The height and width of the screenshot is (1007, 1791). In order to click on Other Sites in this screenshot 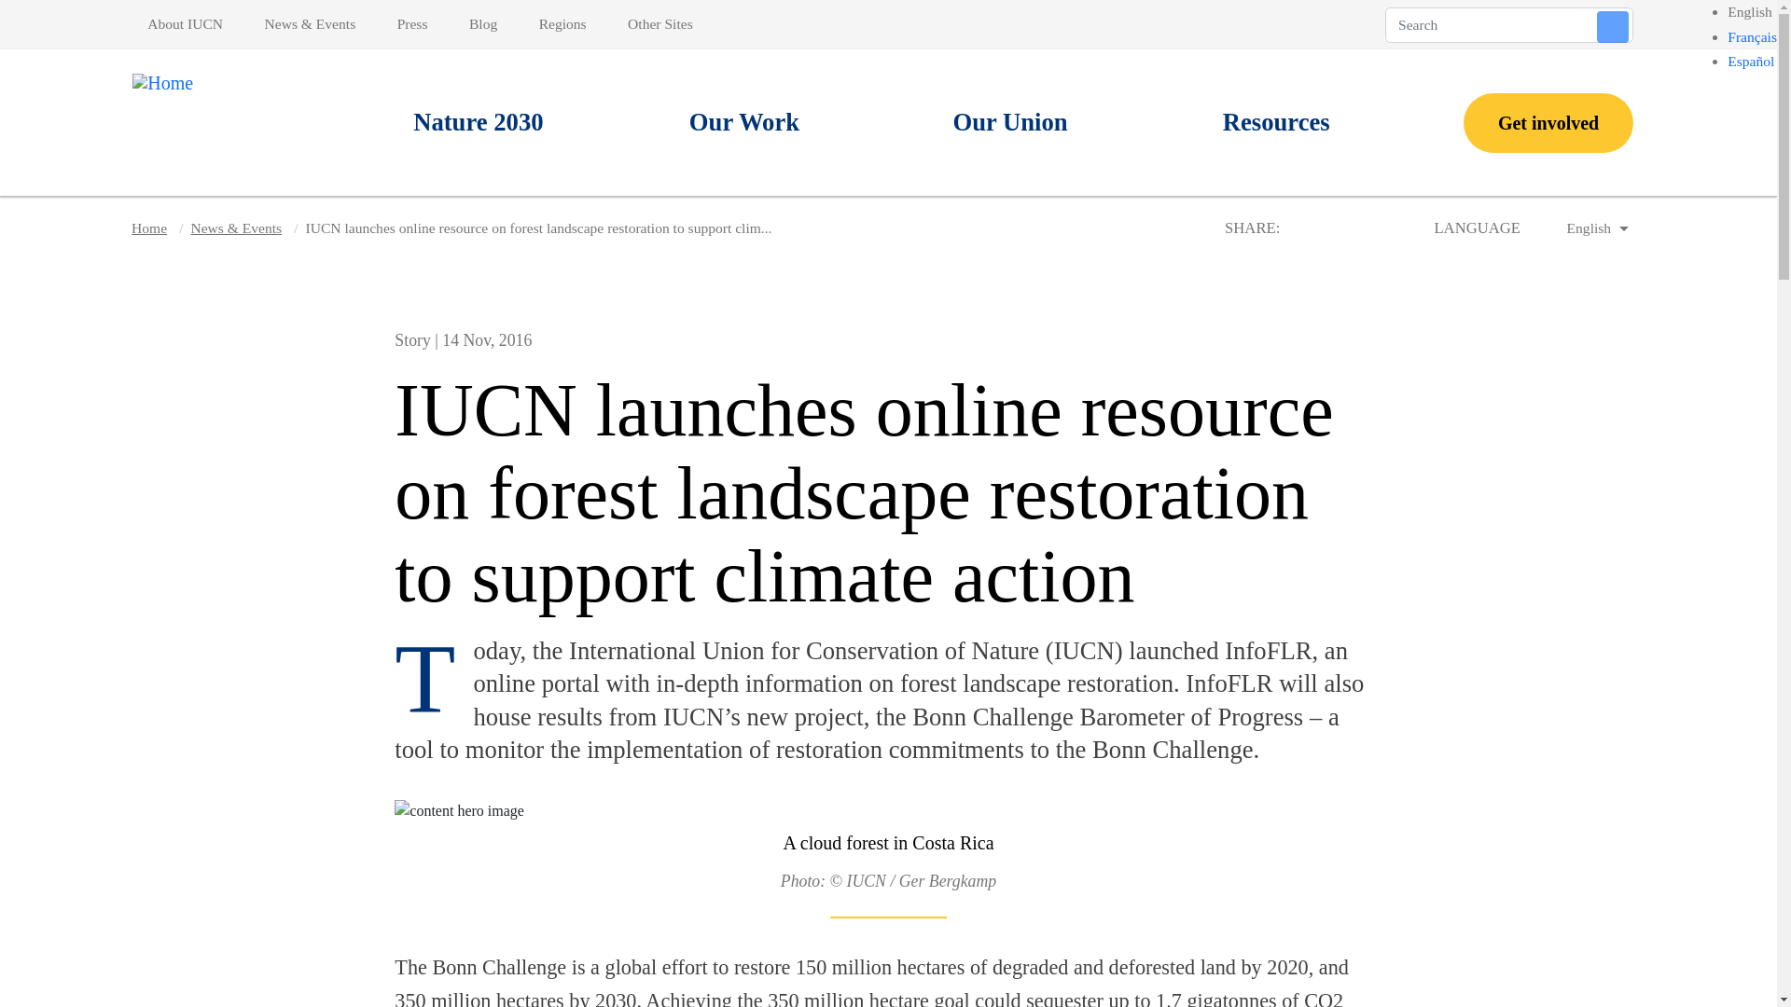, I will do `click(659, 24)`.